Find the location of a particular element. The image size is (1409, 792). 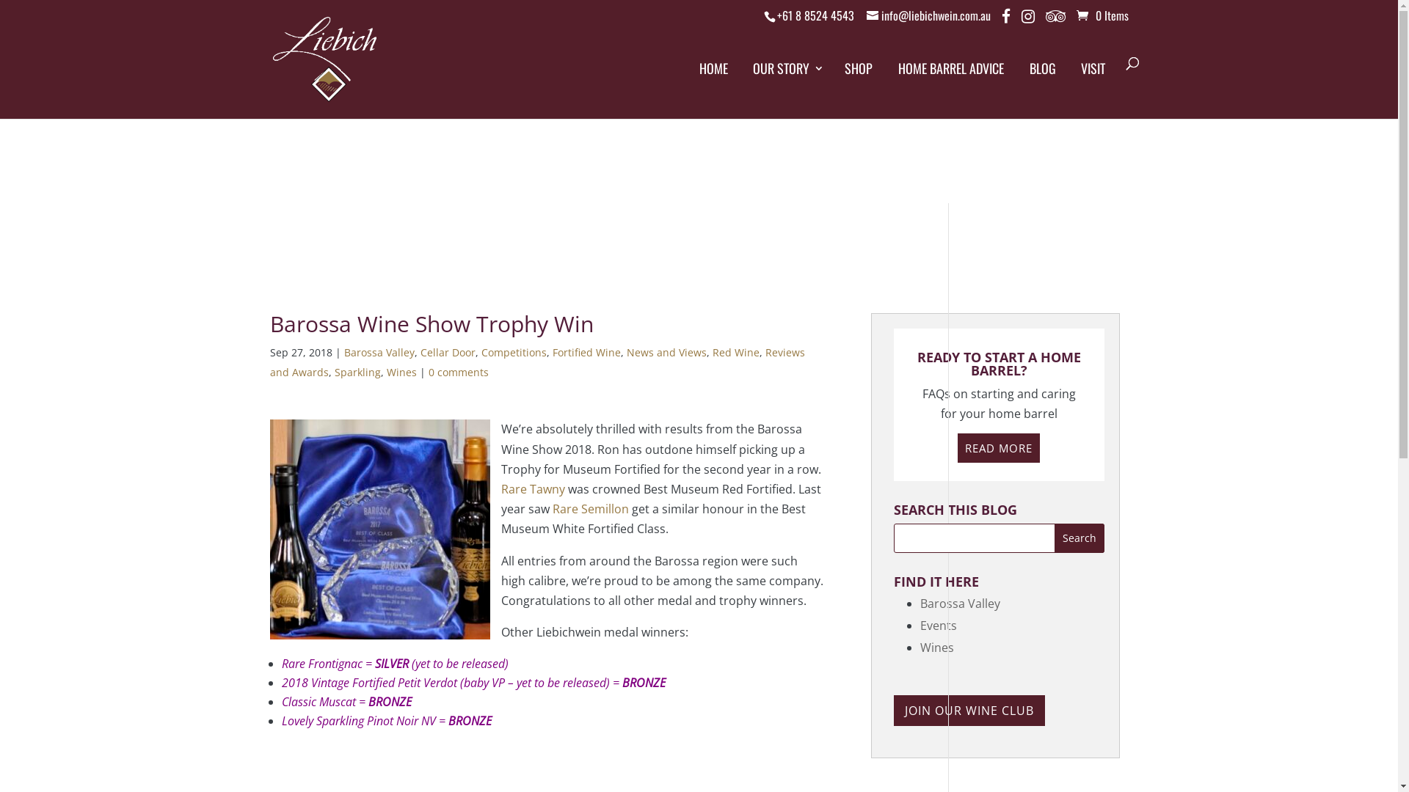

Rare Tawny is located at coordinates (533, 489).